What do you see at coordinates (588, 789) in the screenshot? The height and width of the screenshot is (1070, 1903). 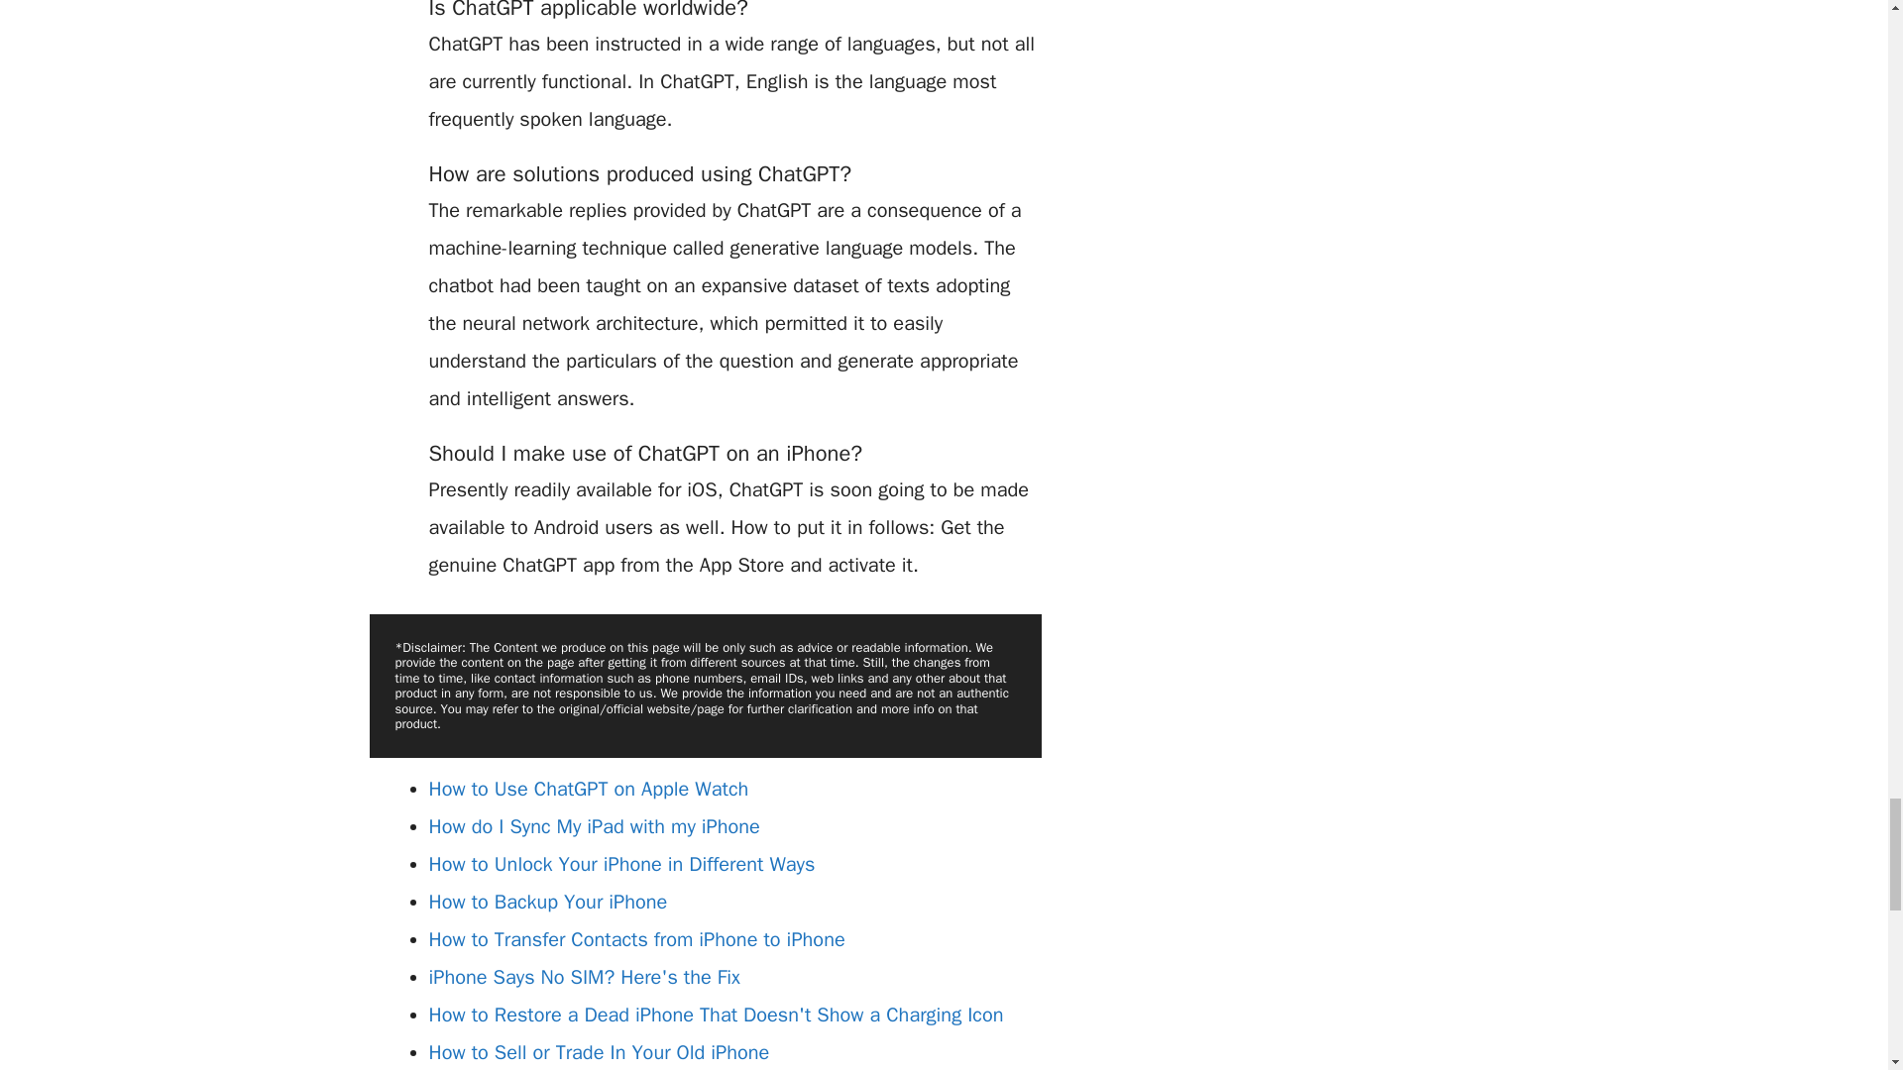 I see `How to Use ChatGPT on Apple Watch` at bounding box center [588, 789].